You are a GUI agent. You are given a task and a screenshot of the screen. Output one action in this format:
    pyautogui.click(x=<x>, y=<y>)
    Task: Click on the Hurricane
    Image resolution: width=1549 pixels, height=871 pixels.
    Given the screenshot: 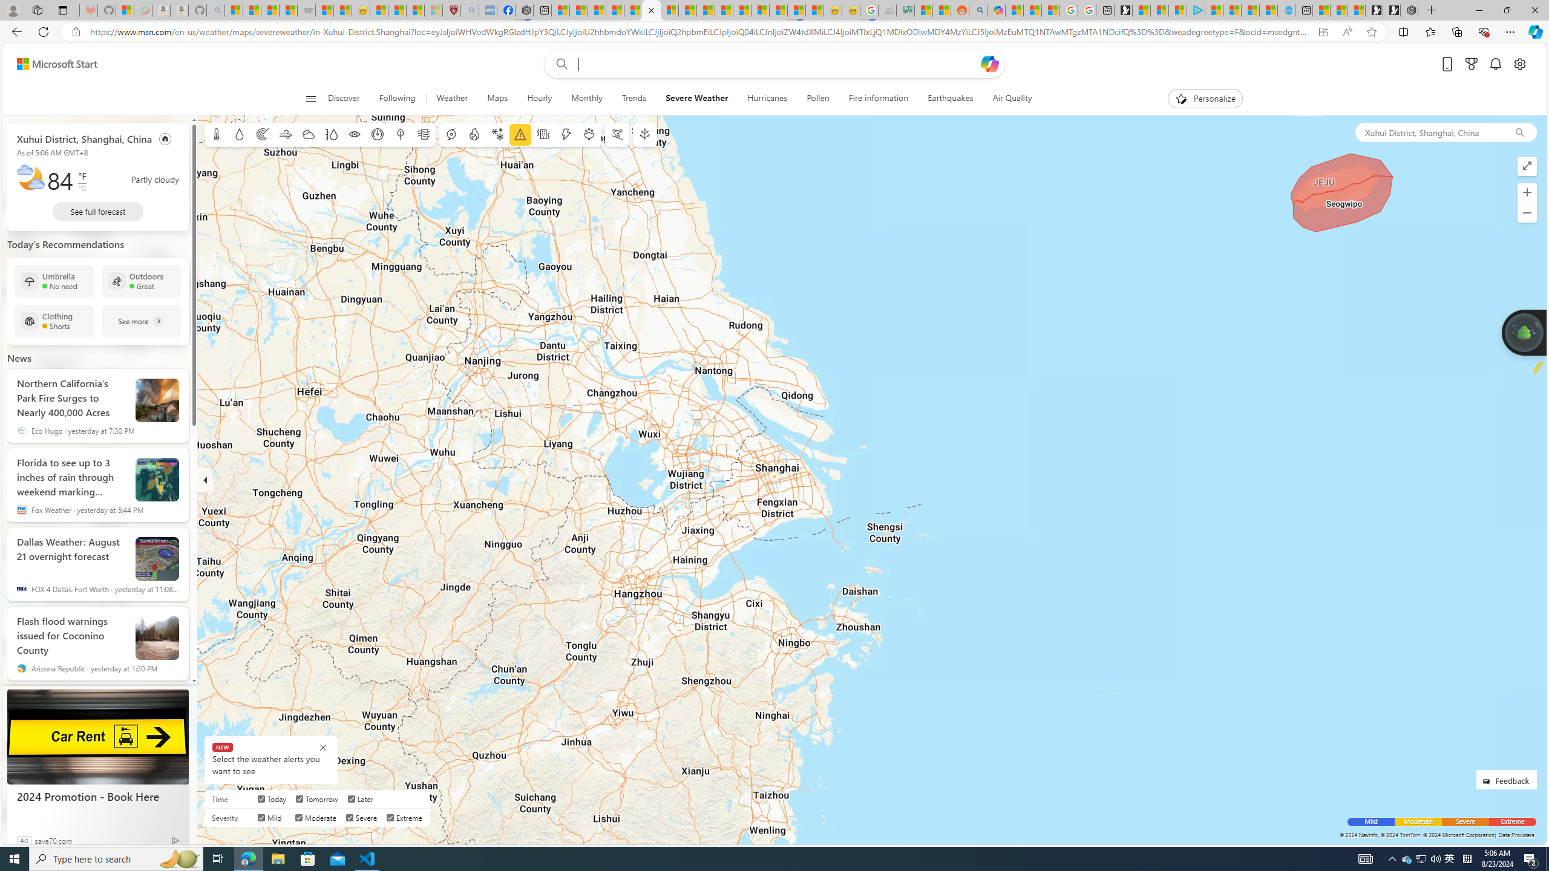 What is the action you would take?
    pyautogui.click(x=450, y=134)
    